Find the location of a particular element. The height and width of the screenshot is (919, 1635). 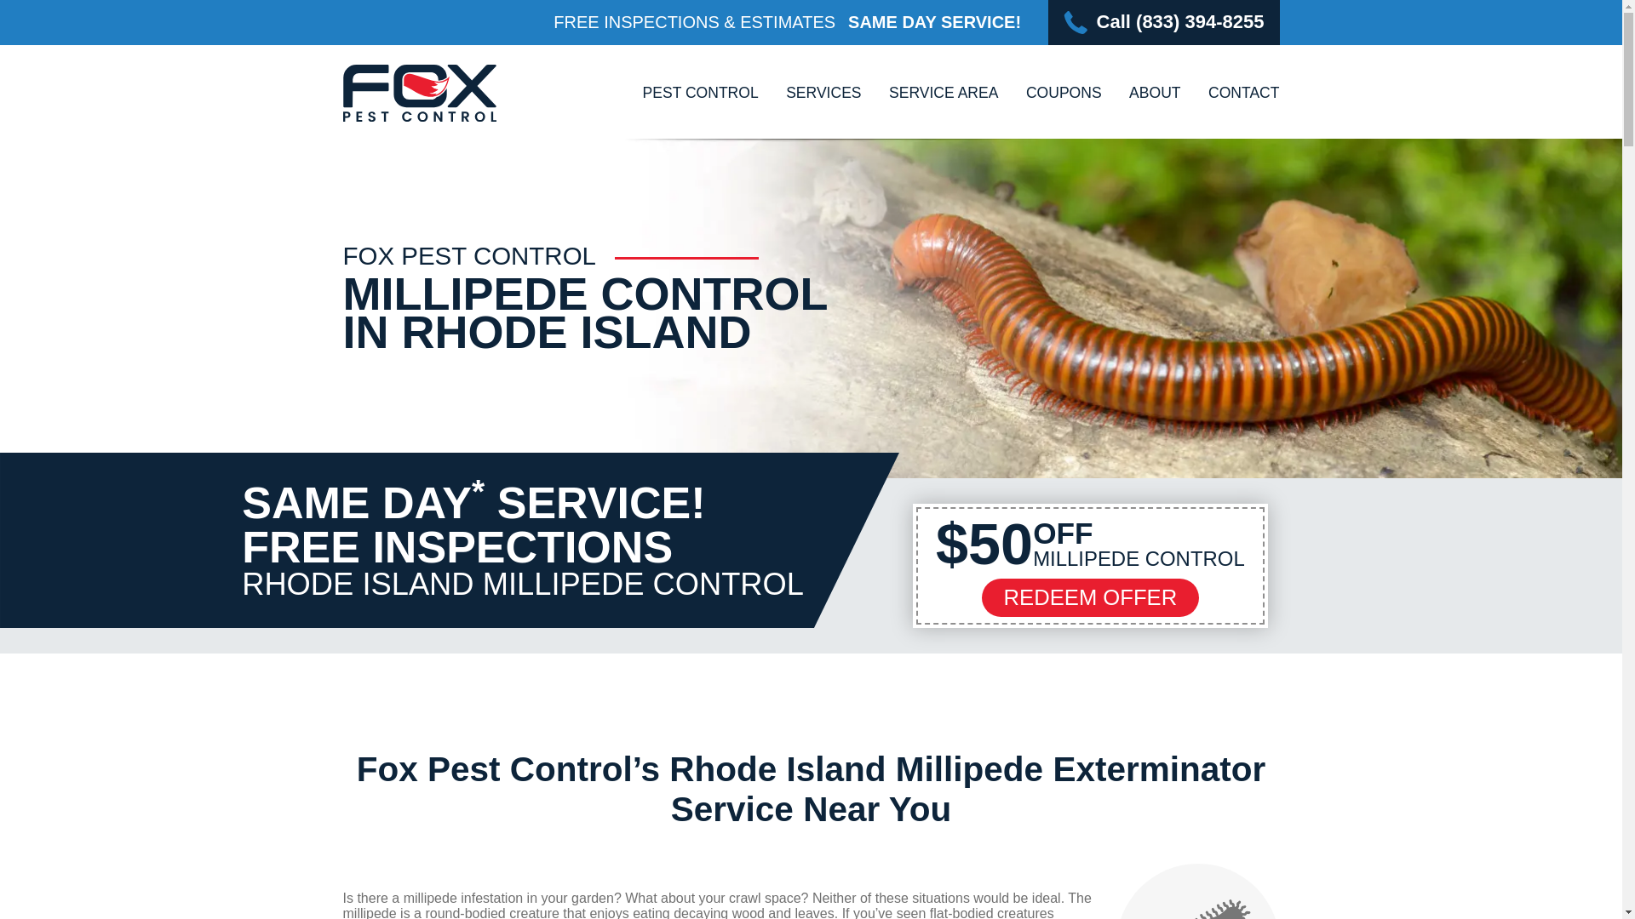

SERVICE AREA is located at coordinates (944, 92).